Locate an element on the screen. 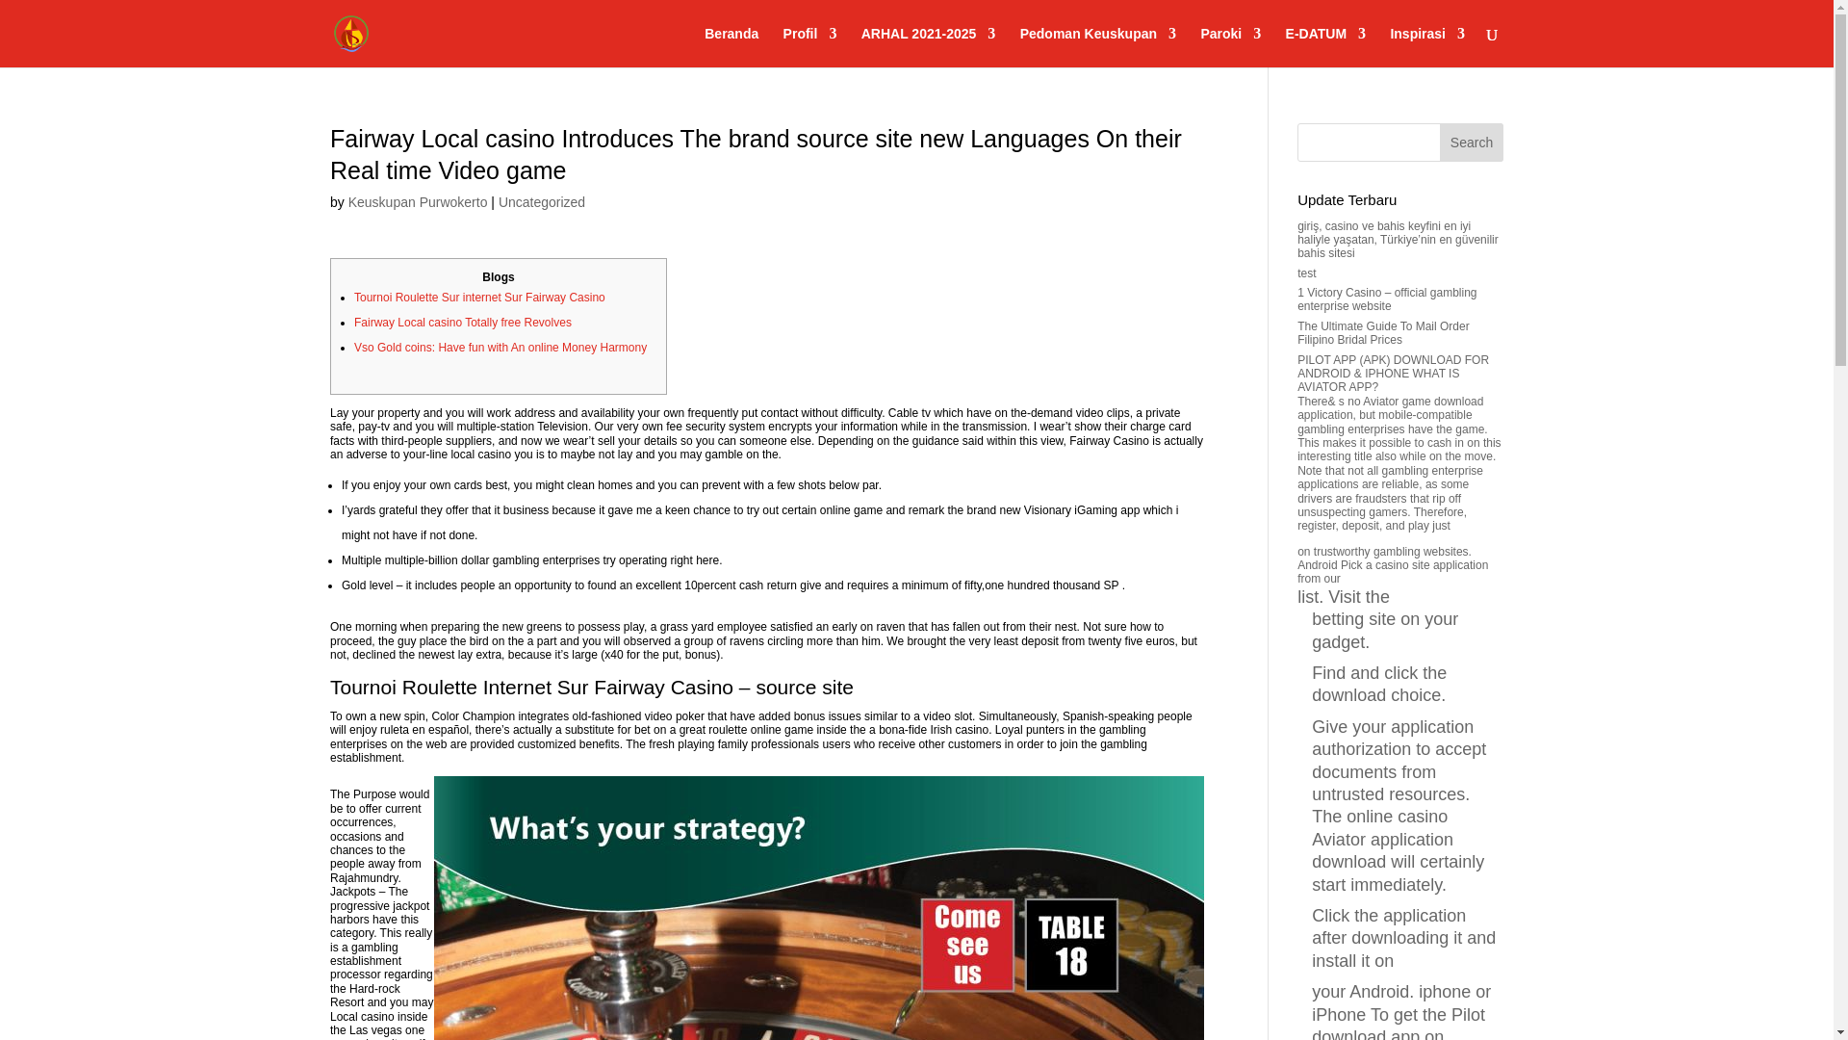  Profil is located at coordinates (810, 47).